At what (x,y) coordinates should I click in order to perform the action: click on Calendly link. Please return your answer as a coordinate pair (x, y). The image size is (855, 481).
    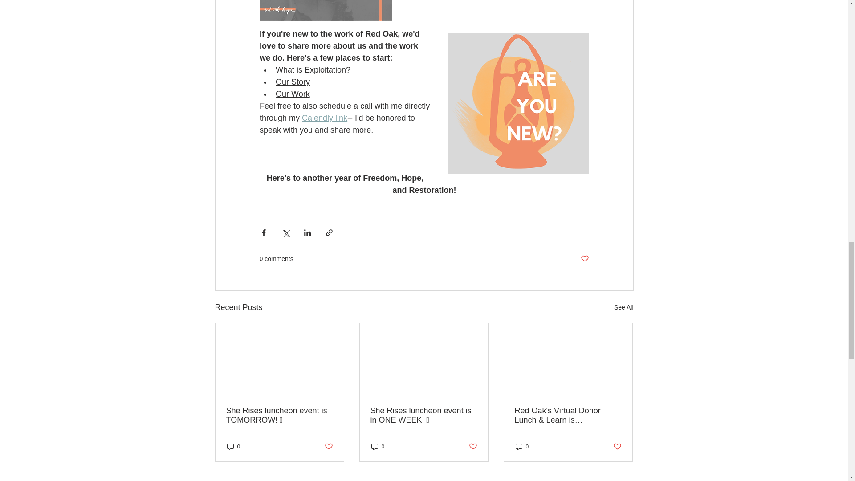
    Looking at the image, I should click on (324, 118).